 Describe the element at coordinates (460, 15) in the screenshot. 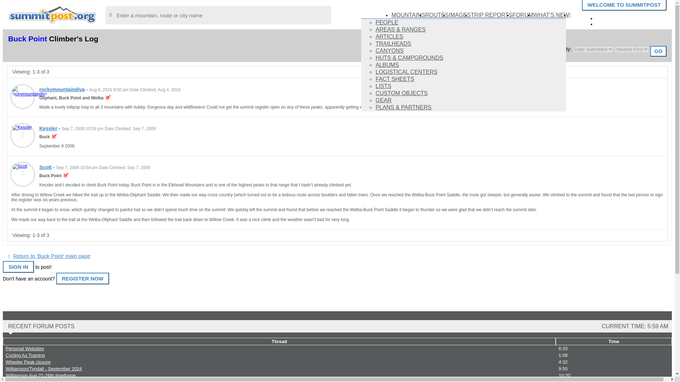

I see `IMAGES` at that location.